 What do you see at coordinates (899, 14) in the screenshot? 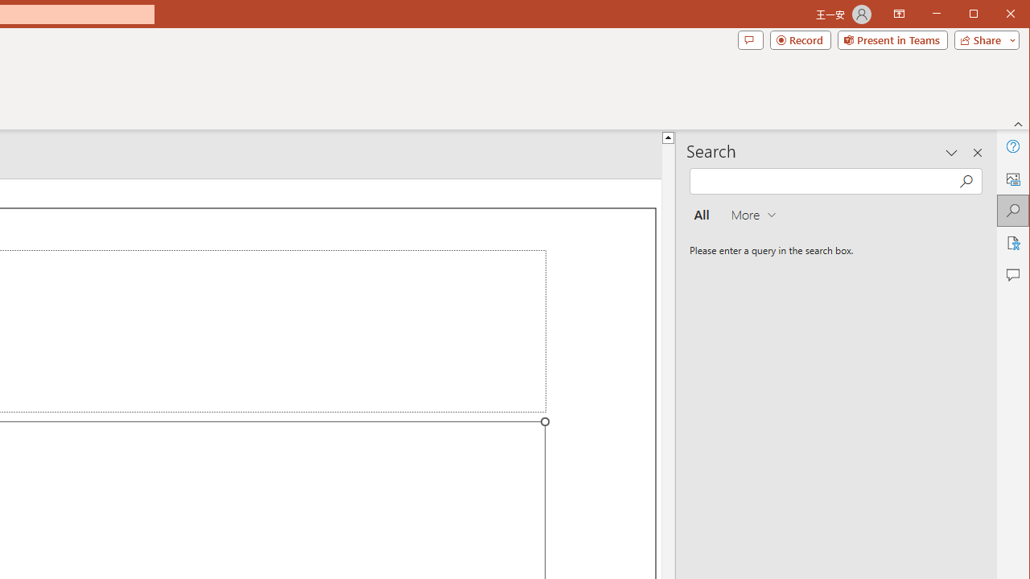
I see `Ribbon Display Options` at bounding box center [899, 14].